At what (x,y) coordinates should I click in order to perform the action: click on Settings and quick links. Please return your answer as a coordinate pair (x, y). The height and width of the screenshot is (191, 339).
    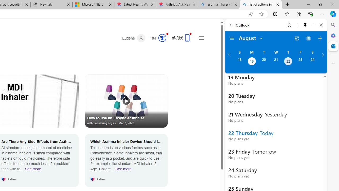
    Looking at the image, I should click on (201, 38).